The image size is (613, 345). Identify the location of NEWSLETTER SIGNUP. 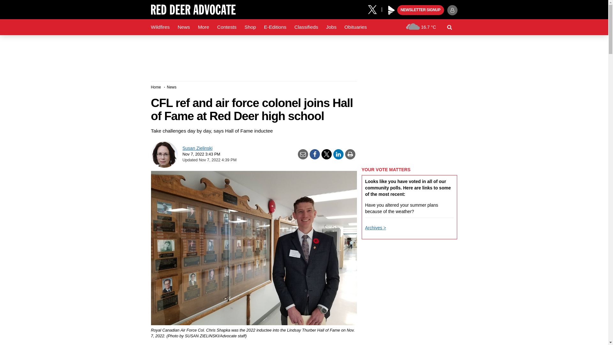
(420, 10).